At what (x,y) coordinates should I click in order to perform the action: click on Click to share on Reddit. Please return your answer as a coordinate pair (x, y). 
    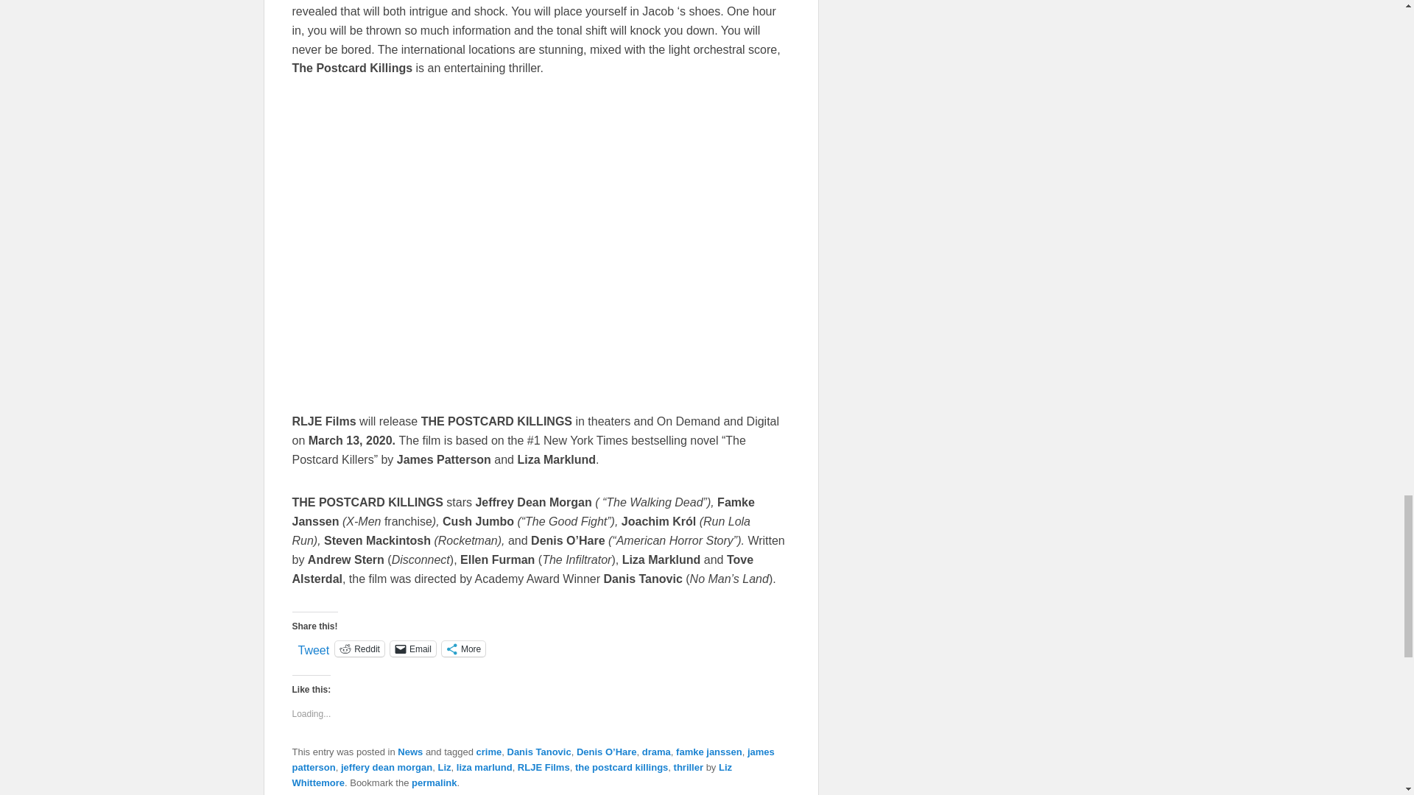
    Looking at the image, I should click on (359, 649).